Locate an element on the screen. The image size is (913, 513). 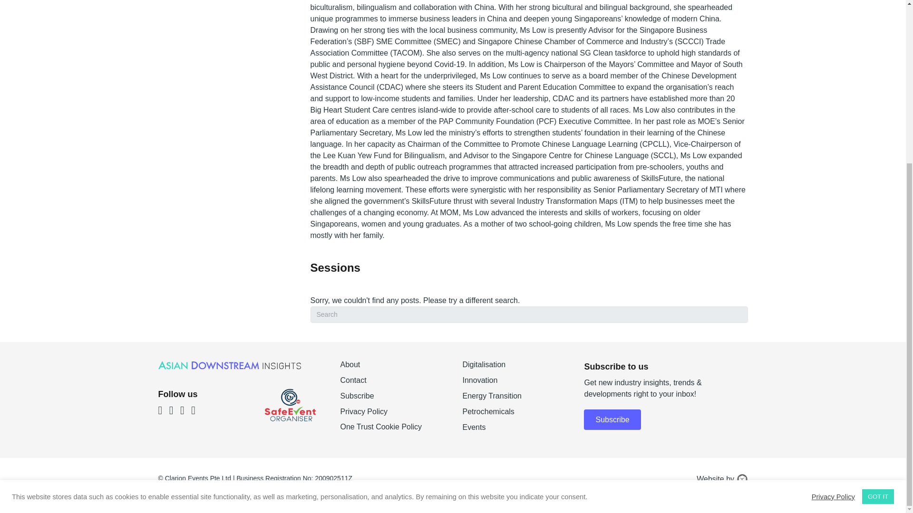
Type and press Enter to search. is located at coordinates (529, 314).